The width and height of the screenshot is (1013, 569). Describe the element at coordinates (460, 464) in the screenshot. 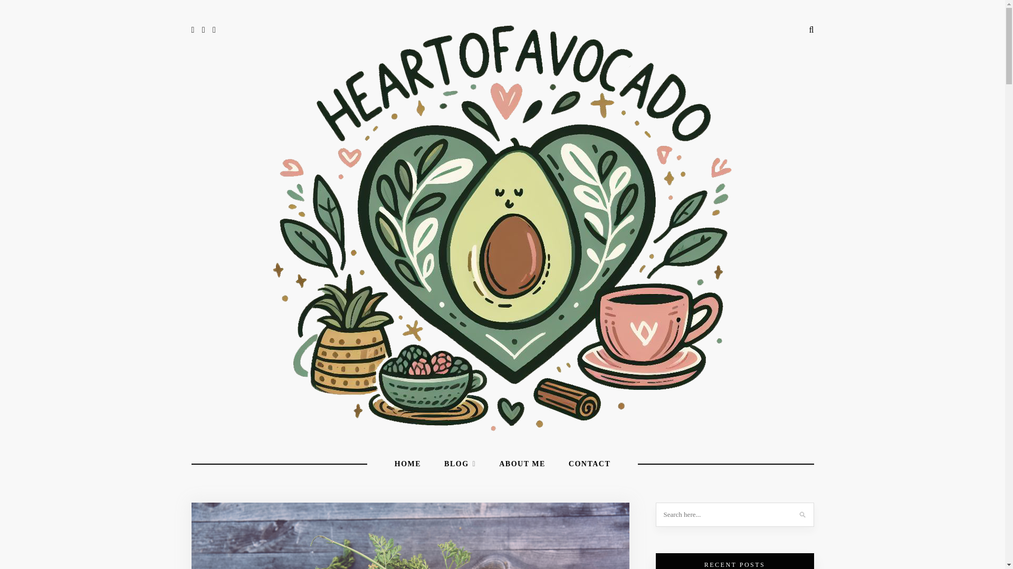

I see `BLOG` at that location.